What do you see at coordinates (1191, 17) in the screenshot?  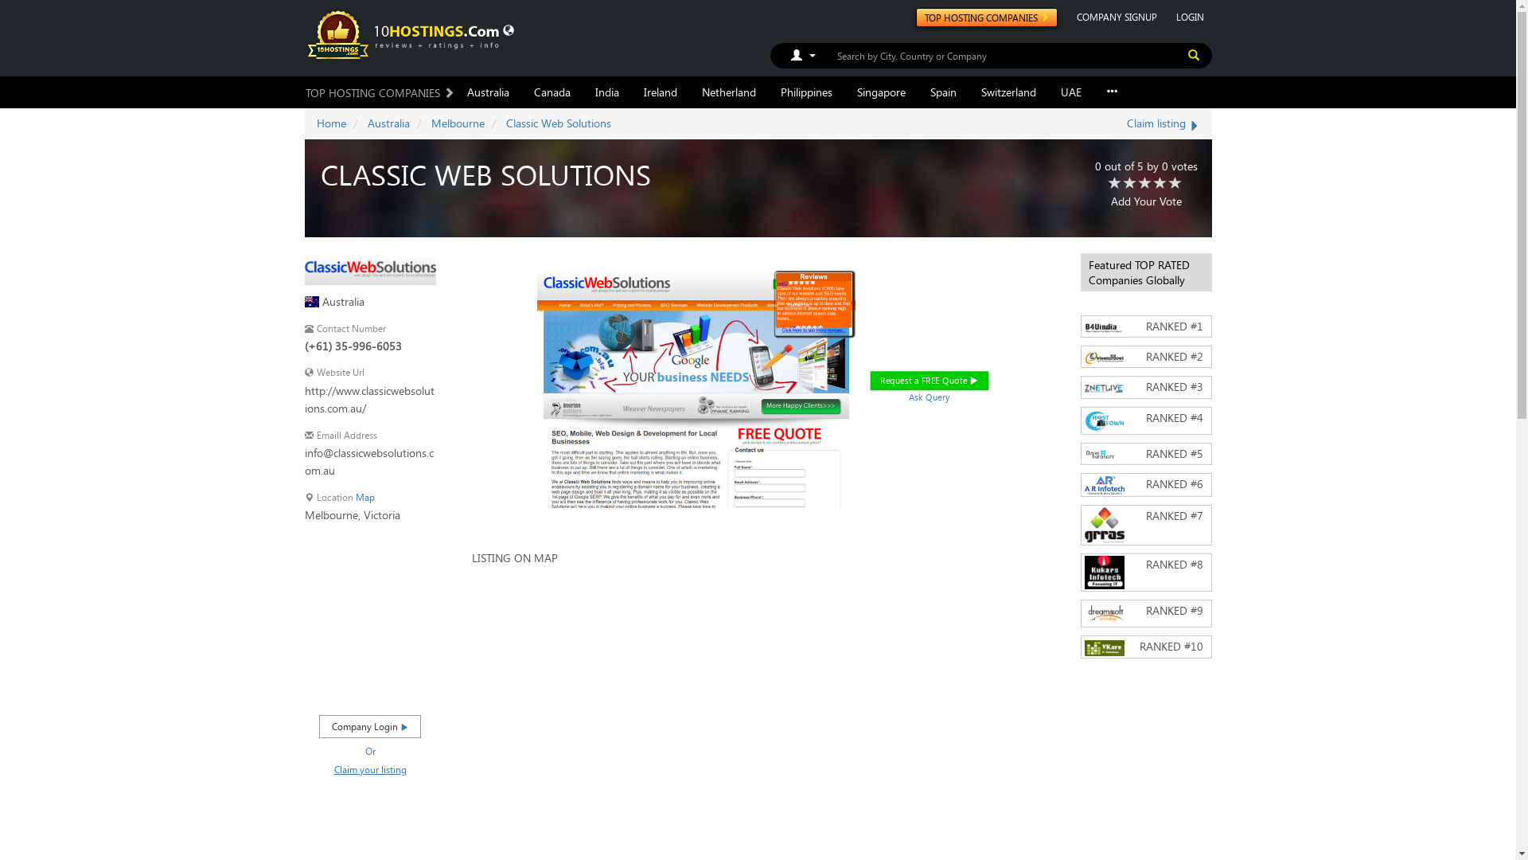 I see `LOGIN` at bounding box center [1191, 17].